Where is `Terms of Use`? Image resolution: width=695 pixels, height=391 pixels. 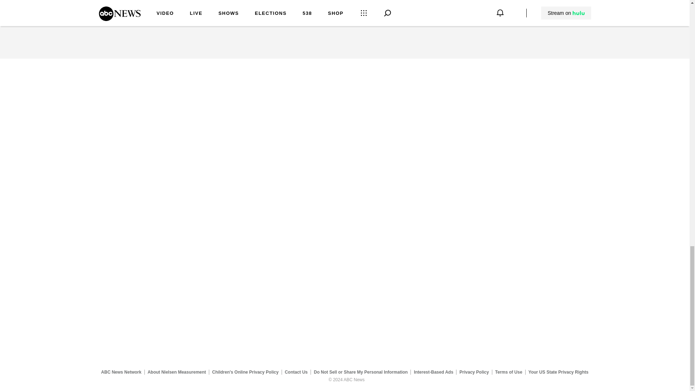 Terms of Use is located at coordinates (509, 372).